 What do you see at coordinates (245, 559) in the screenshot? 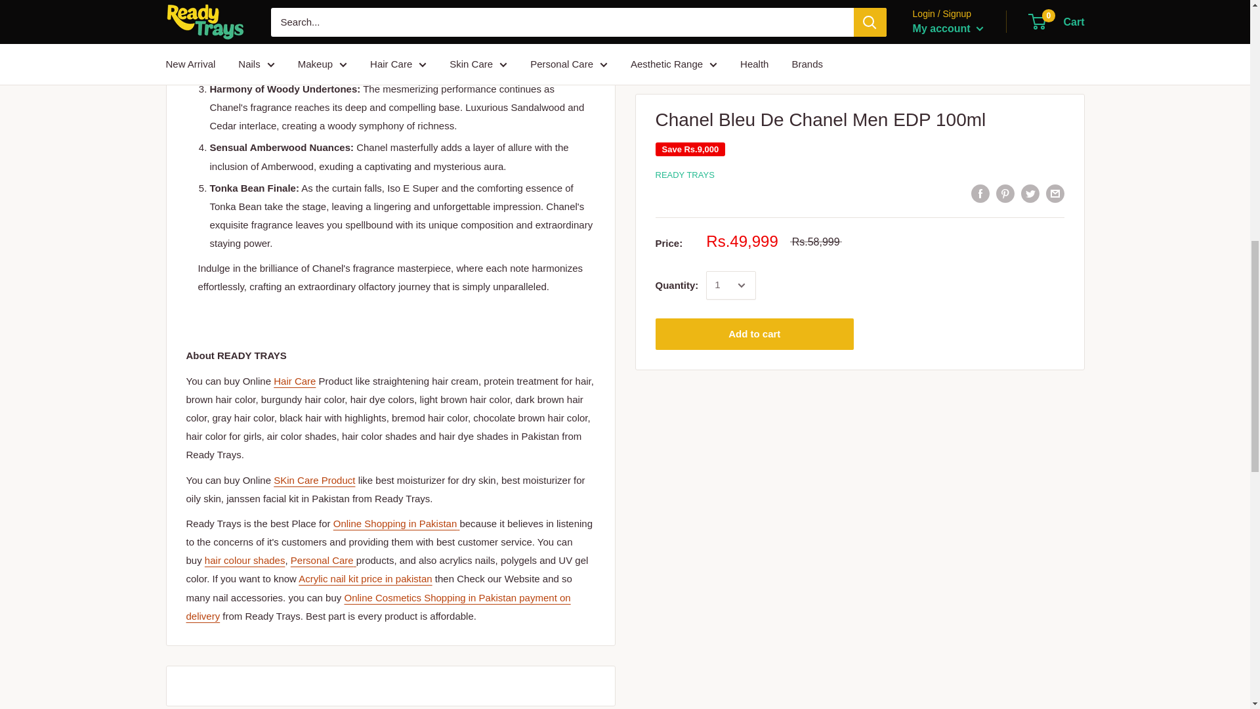
I see `Hair Care` at bounding box center [245, 559].